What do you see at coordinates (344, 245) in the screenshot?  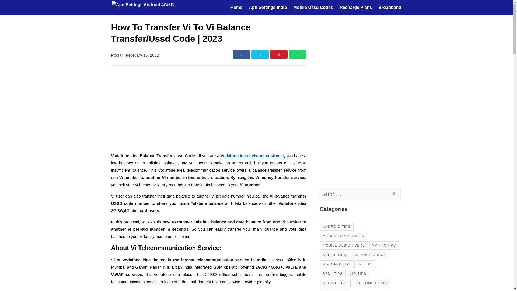 I see `MOBILE USB DRIVERS` at bounding box center [344, 245].